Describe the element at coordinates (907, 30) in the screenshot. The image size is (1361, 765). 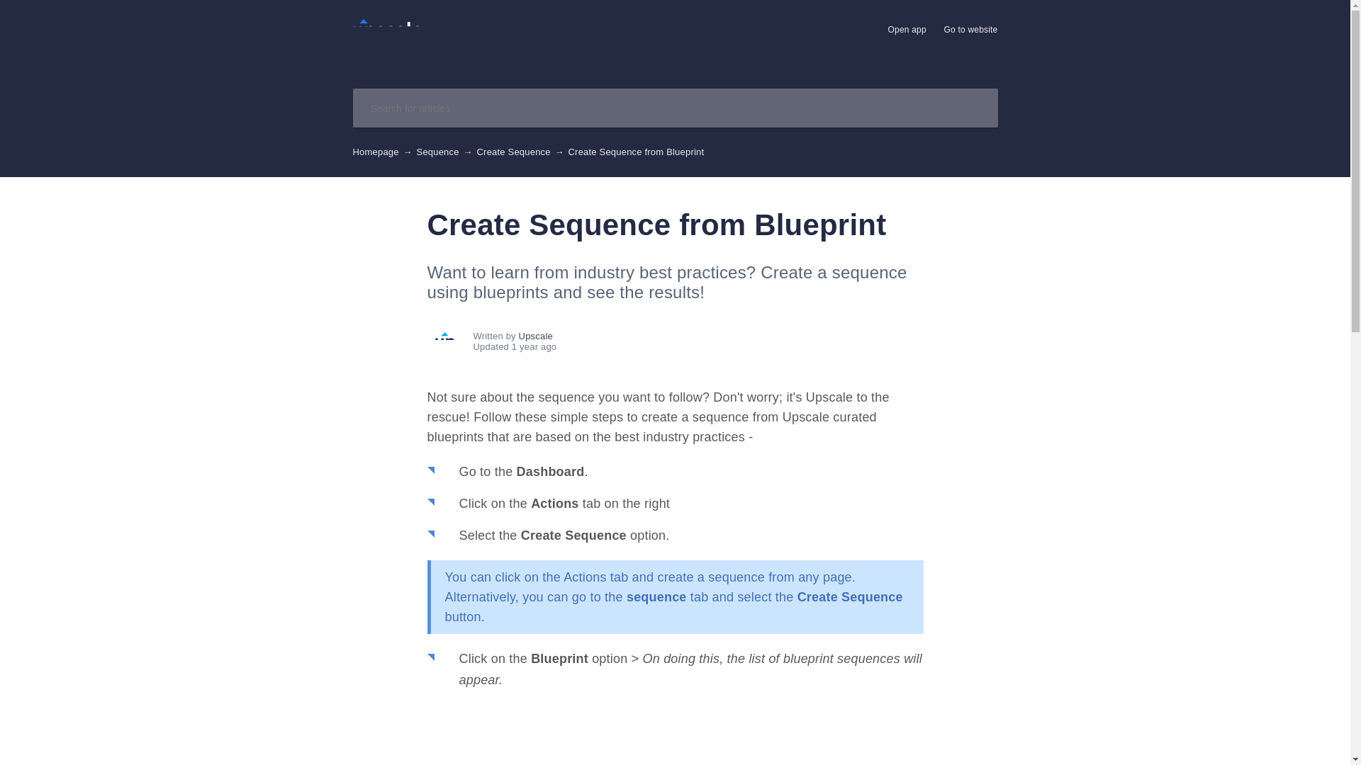
I see `Open app` at that location.